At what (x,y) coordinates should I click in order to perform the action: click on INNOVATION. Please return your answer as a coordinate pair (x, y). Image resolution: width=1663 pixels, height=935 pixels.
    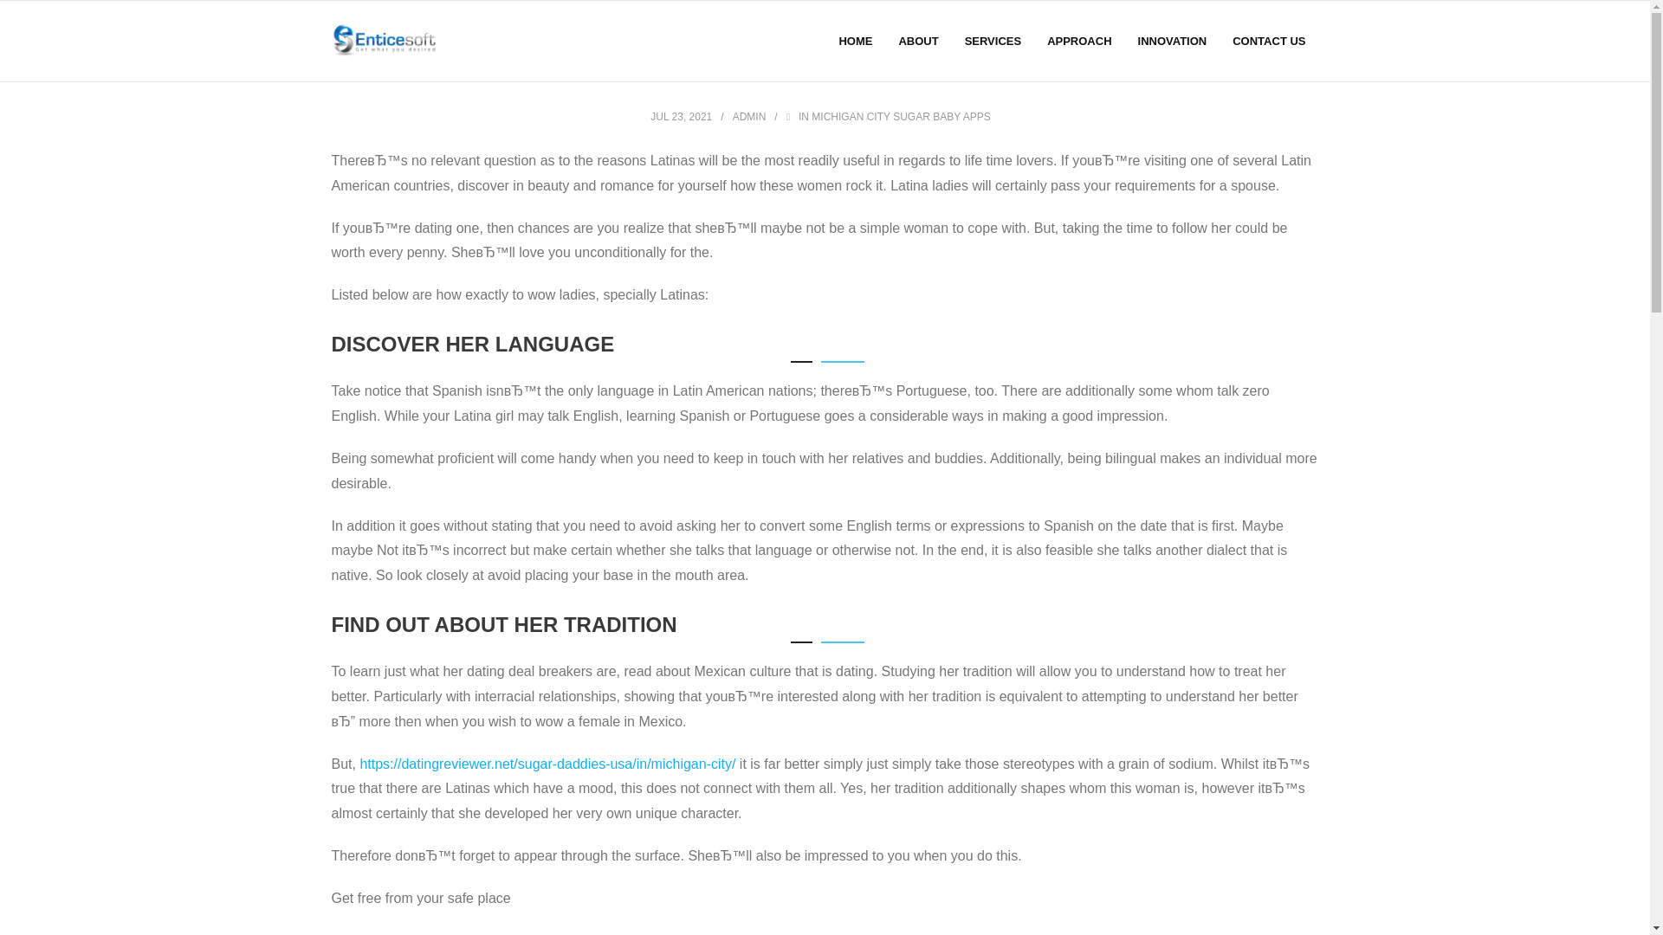
    Looking at the image, I should click on (1173, 41).